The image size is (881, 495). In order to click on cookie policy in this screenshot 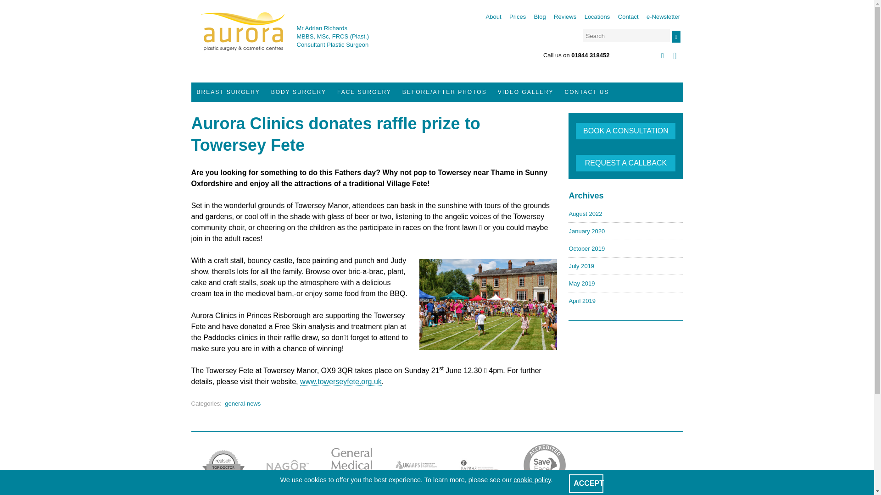, I will do `click(532, 479)`.